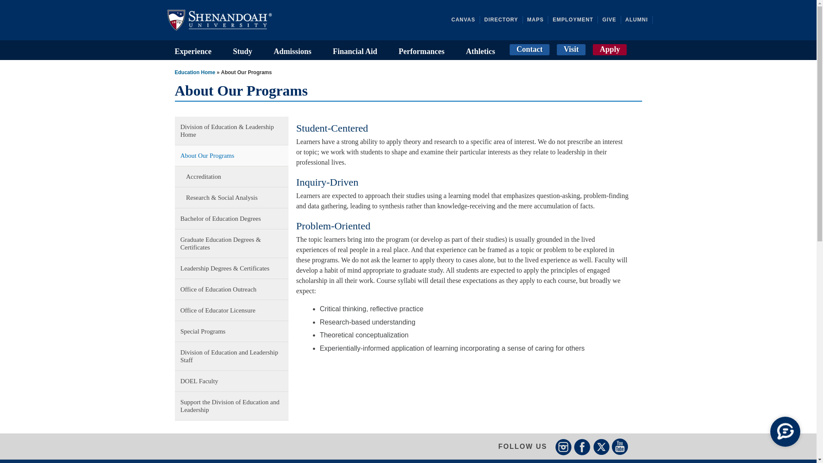  What do you see at coordinates (193, 50) in the screenshot?
I see `Experience` at bounding box center [193, 50].